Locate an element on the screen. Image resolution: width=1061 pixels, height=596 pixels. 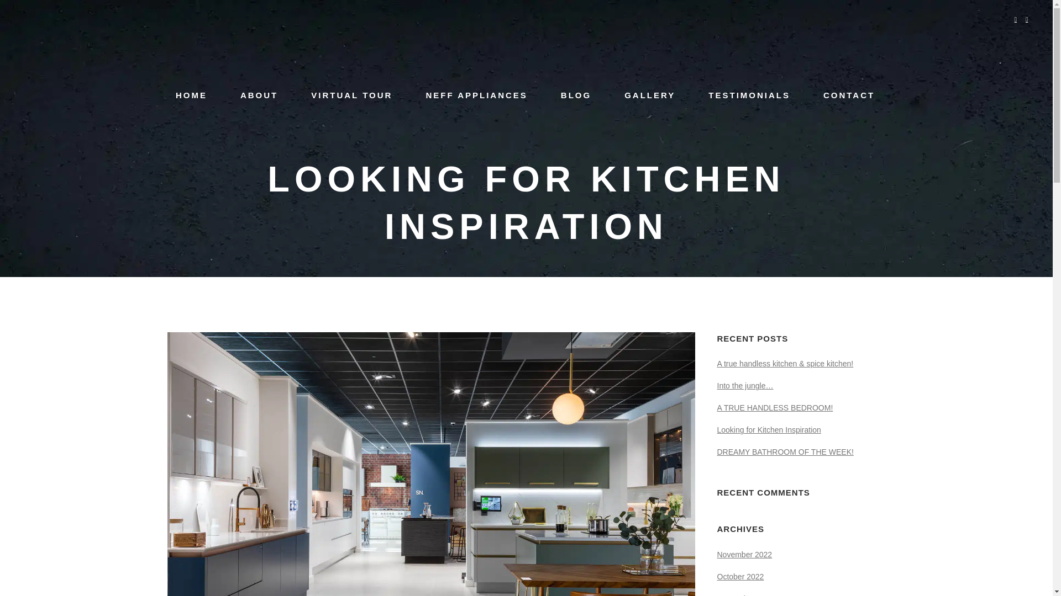
ABOUT is located at coordinates (259, 95).